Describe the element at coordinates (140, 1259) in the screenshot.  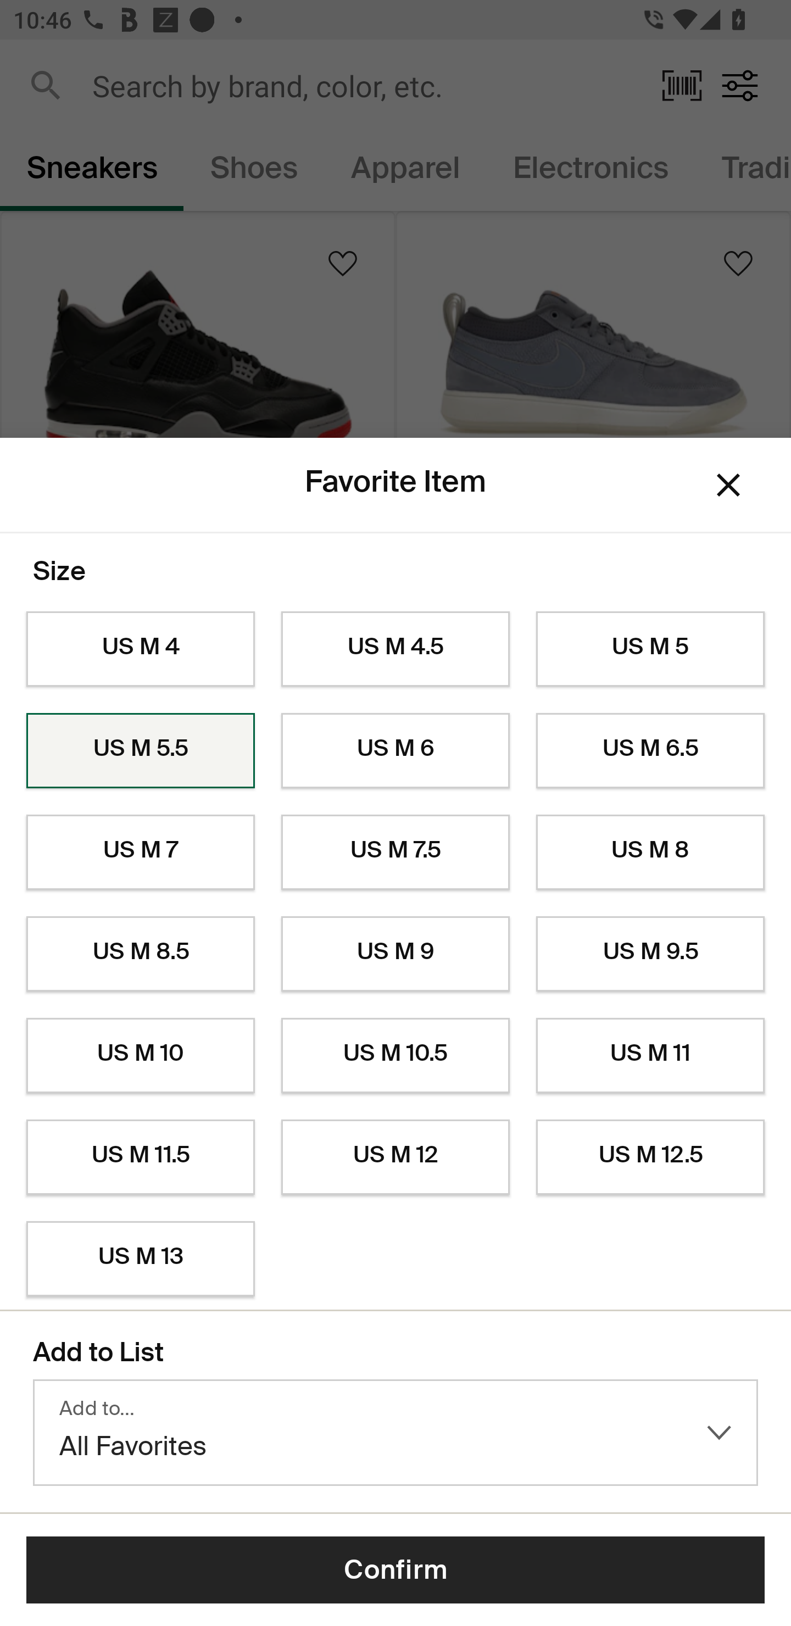
I see `US M 13` at that location.